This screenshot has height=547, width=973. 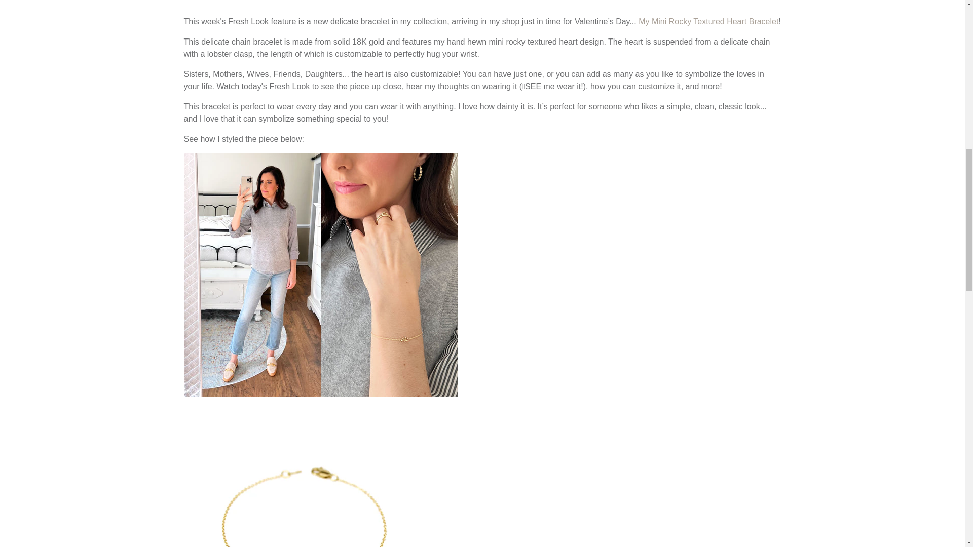 What do you see at coordinates (708, 21) in the screenshot?
I see `delicate chain bracelet with heart` at bounding box center [708, 21].